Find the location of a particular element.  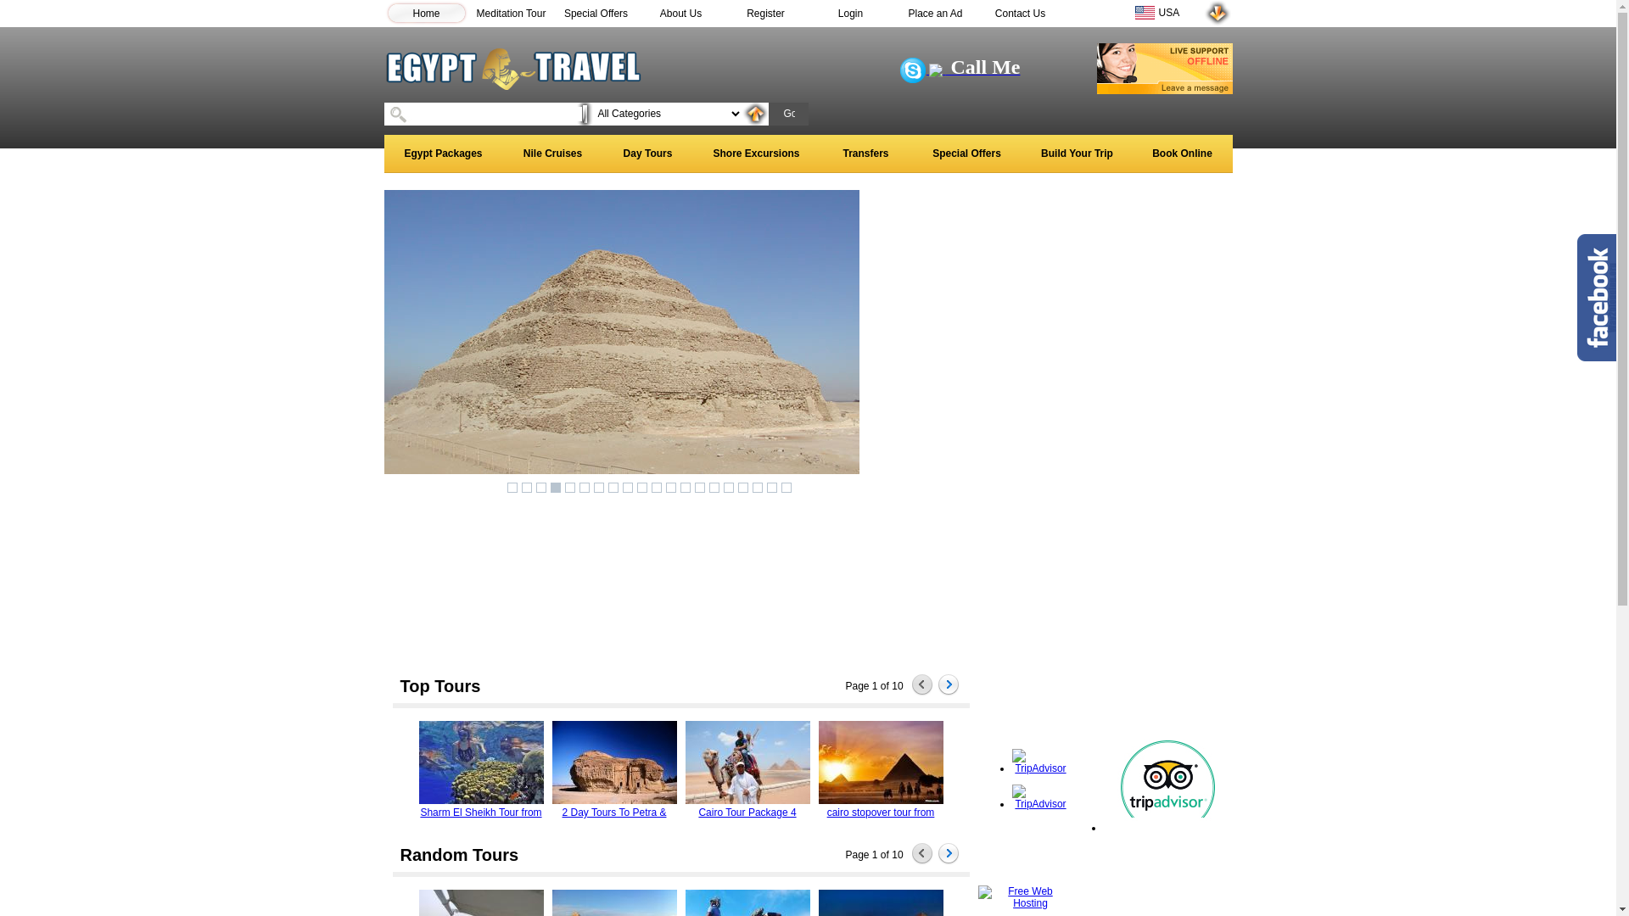

6 is located at coordinates (585, 488).